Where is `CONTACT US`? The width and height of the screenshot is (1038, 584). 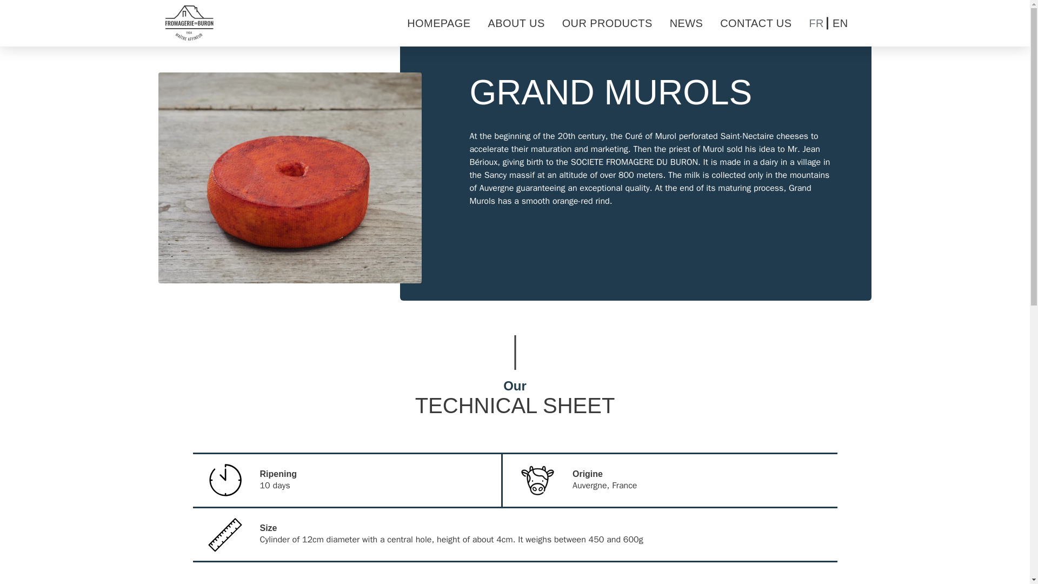
CONTACT US is located at coordinates (756, 23).